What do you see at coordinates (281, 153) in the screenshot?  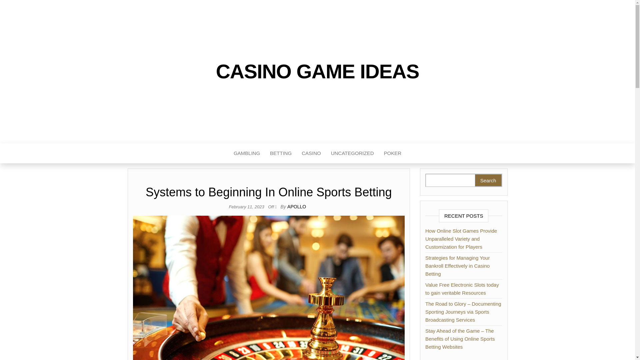 I see `BETTING` at bounding box center [281, 153].